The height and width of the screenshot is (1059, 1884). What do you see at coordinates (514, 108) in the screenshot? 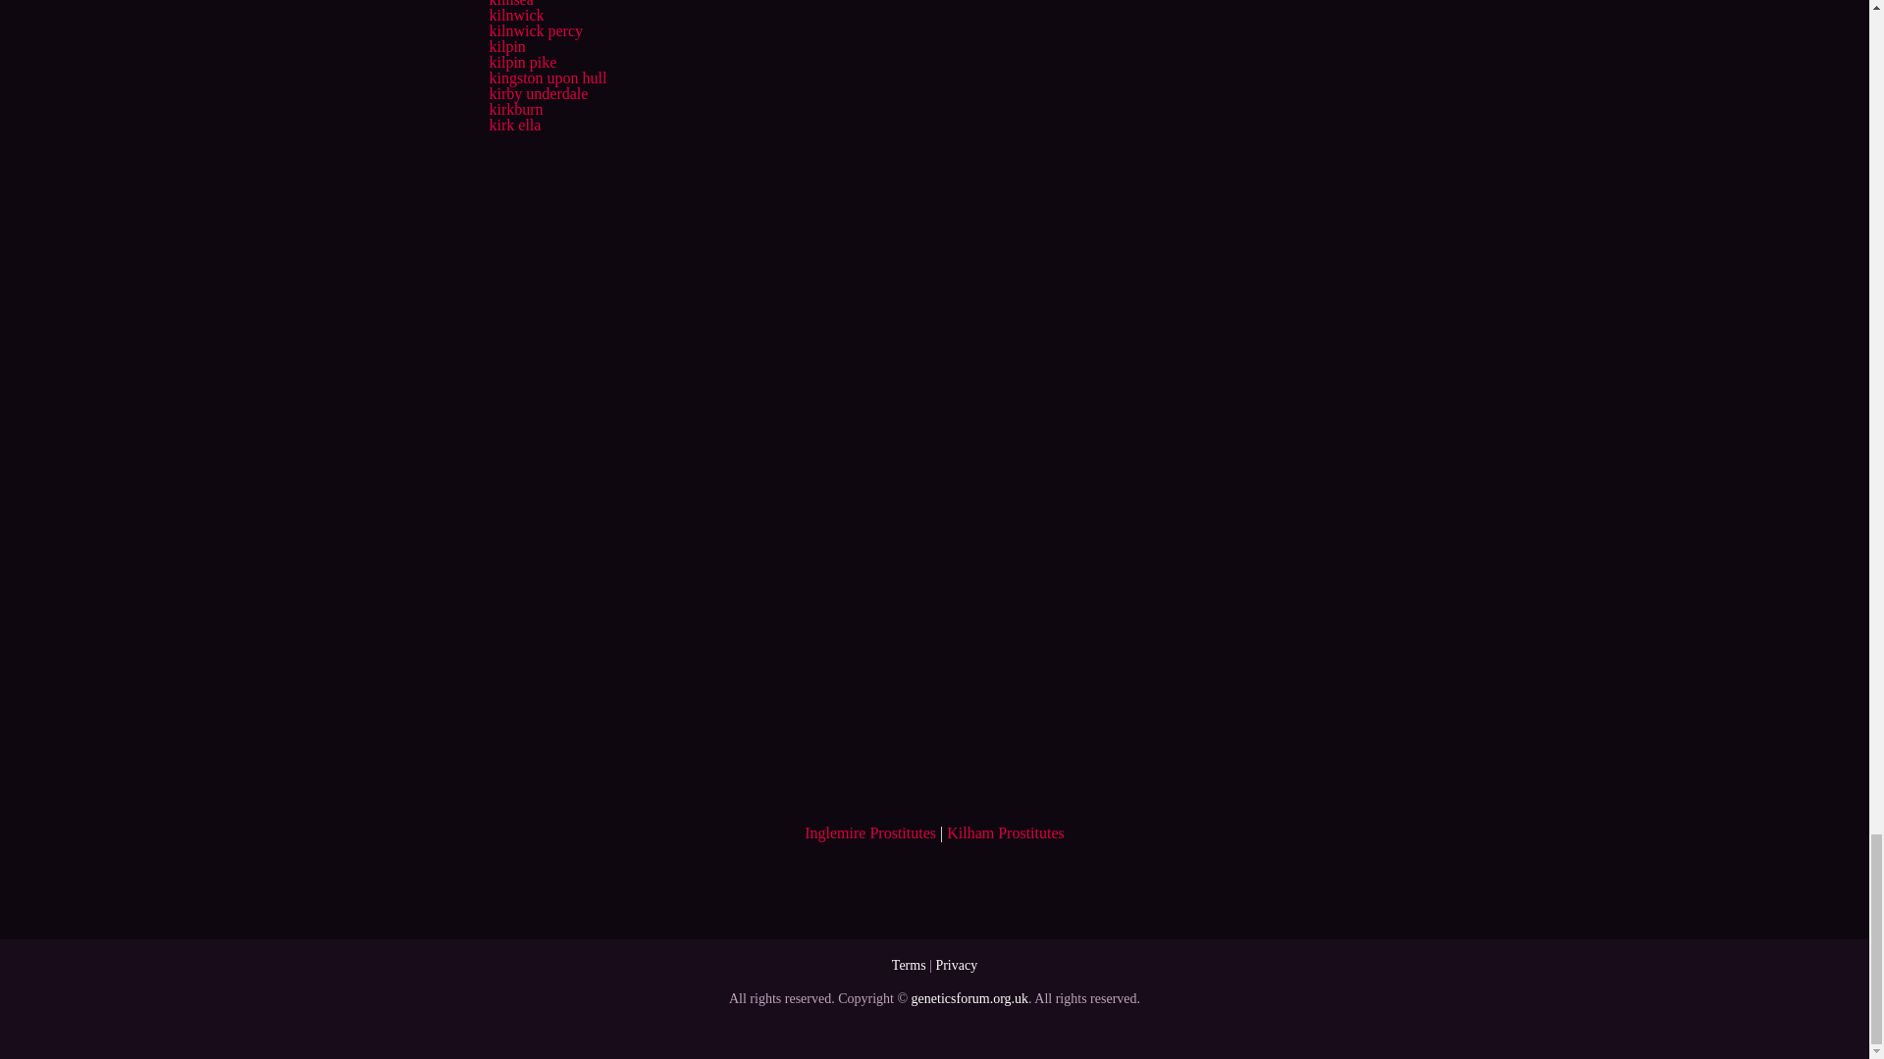
I see `kirkburn` at bounding box center [514, 108].